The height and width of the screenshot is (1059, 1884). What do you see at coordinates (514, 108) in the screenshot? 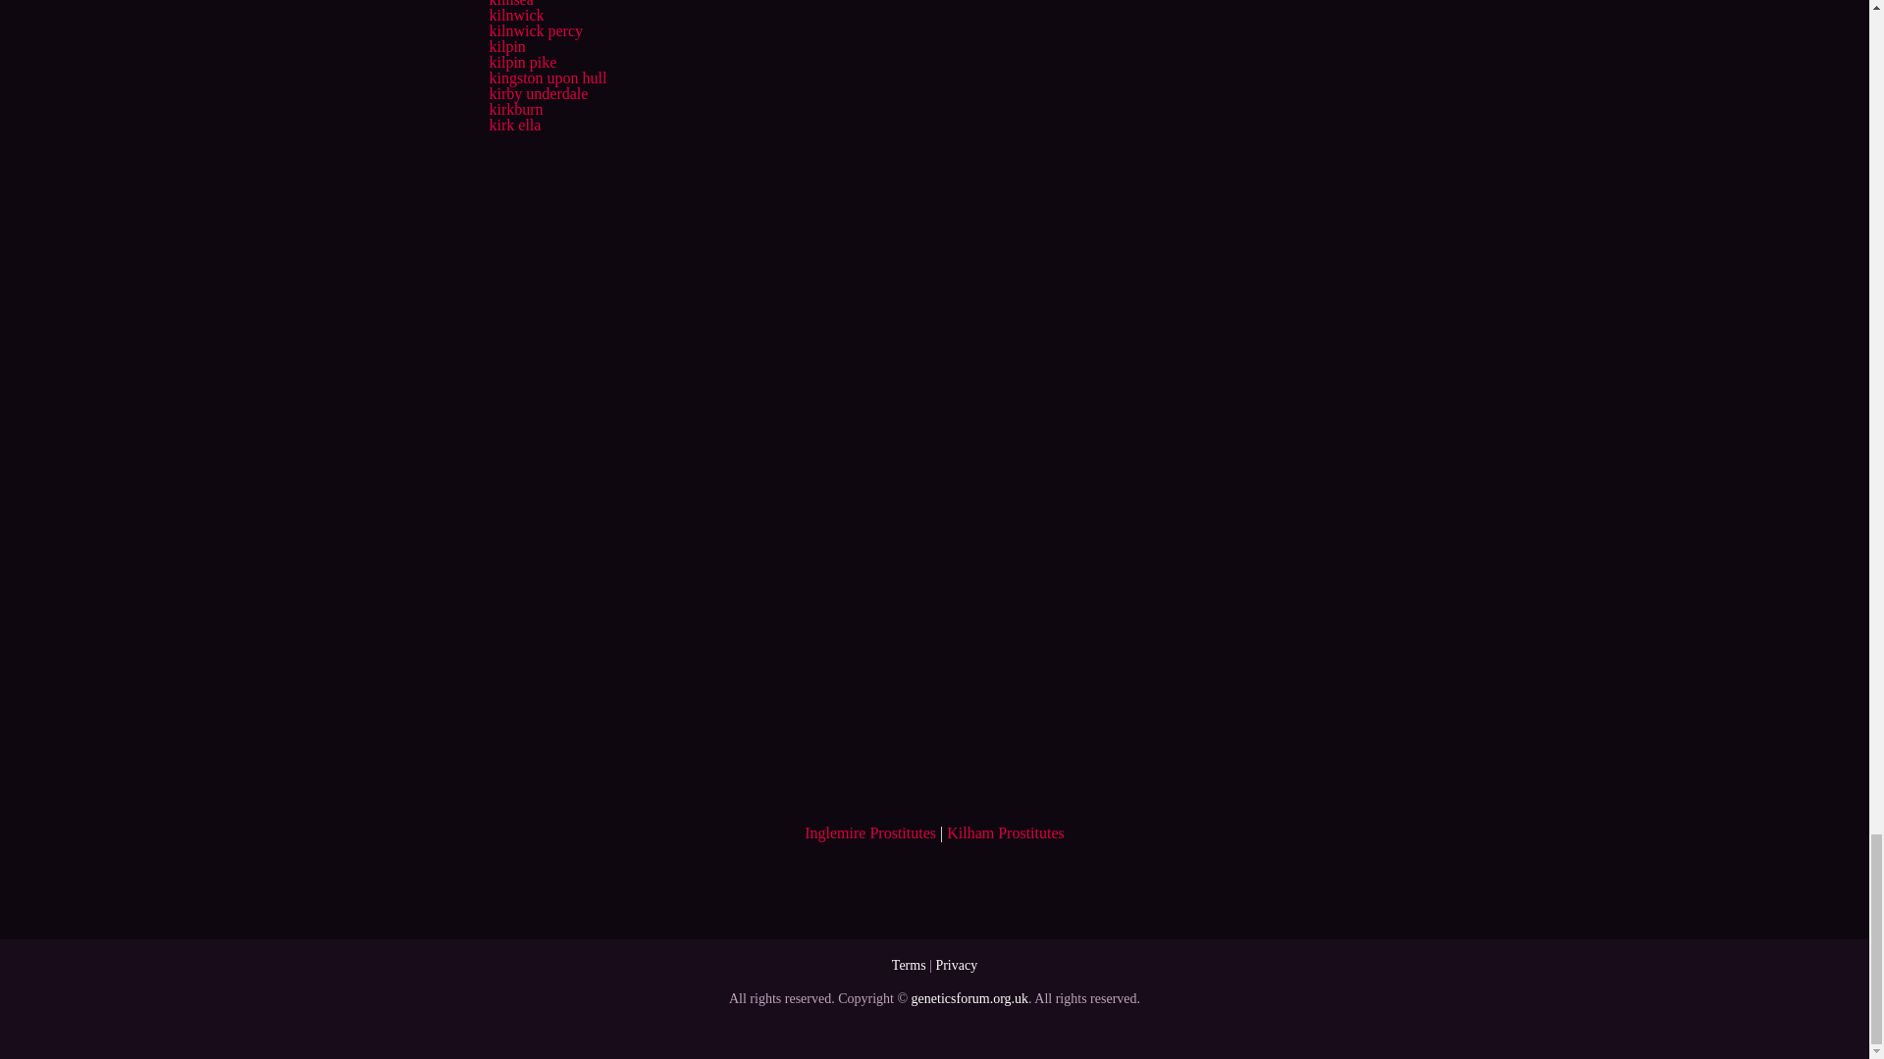
I see `kirkburn` at bounding box center [514, 108].